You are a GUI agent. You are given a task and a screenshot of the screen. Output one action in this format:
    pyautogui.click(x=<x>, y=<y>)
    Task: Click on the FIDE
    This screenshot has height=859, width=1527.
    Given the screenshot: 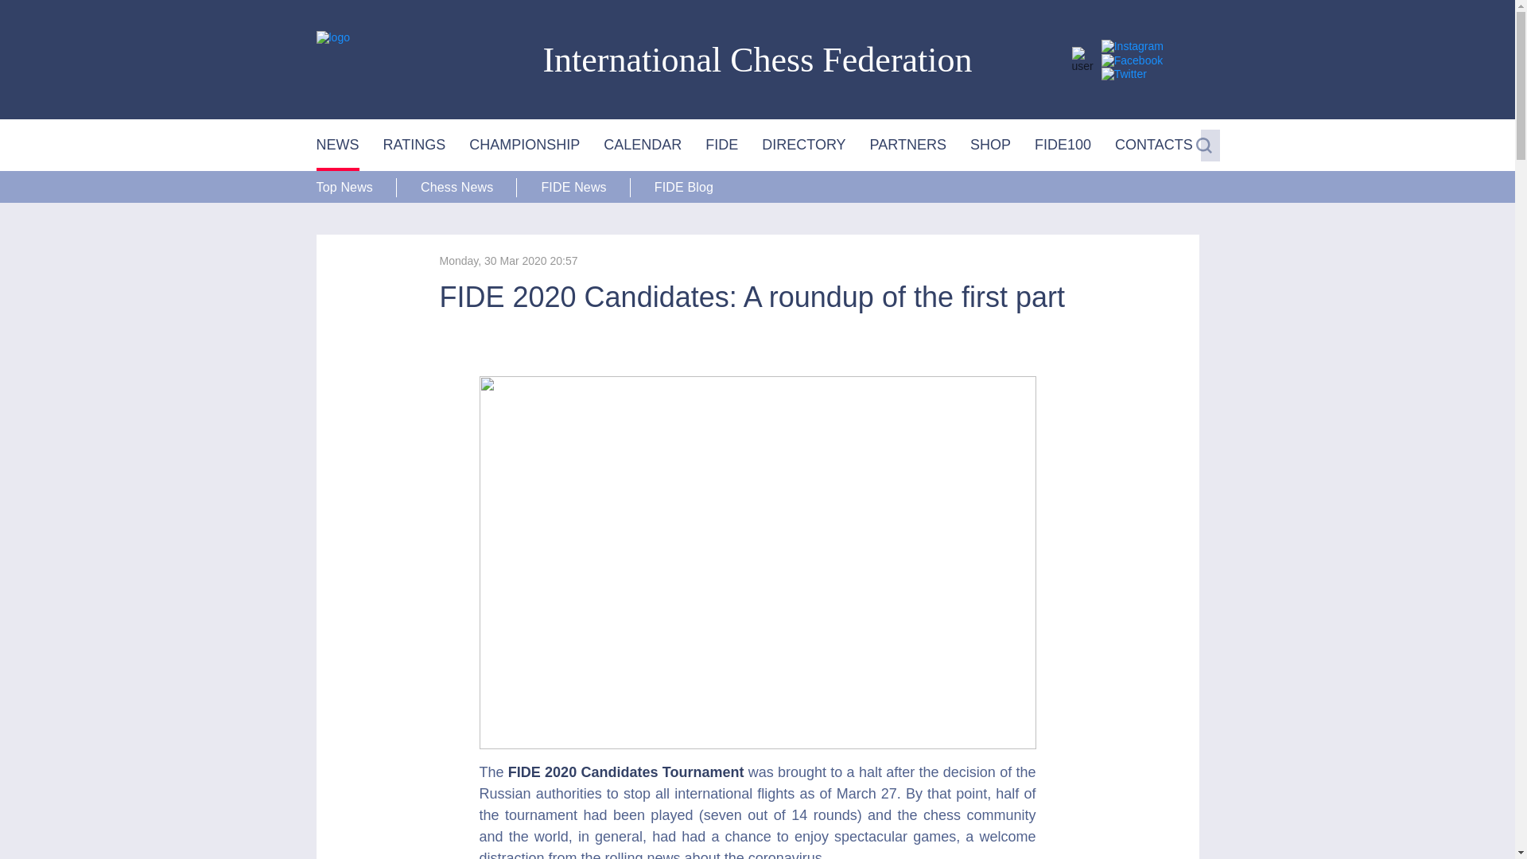 What is the action you would take?
    pyautogui.click(x=721, y=145)
    